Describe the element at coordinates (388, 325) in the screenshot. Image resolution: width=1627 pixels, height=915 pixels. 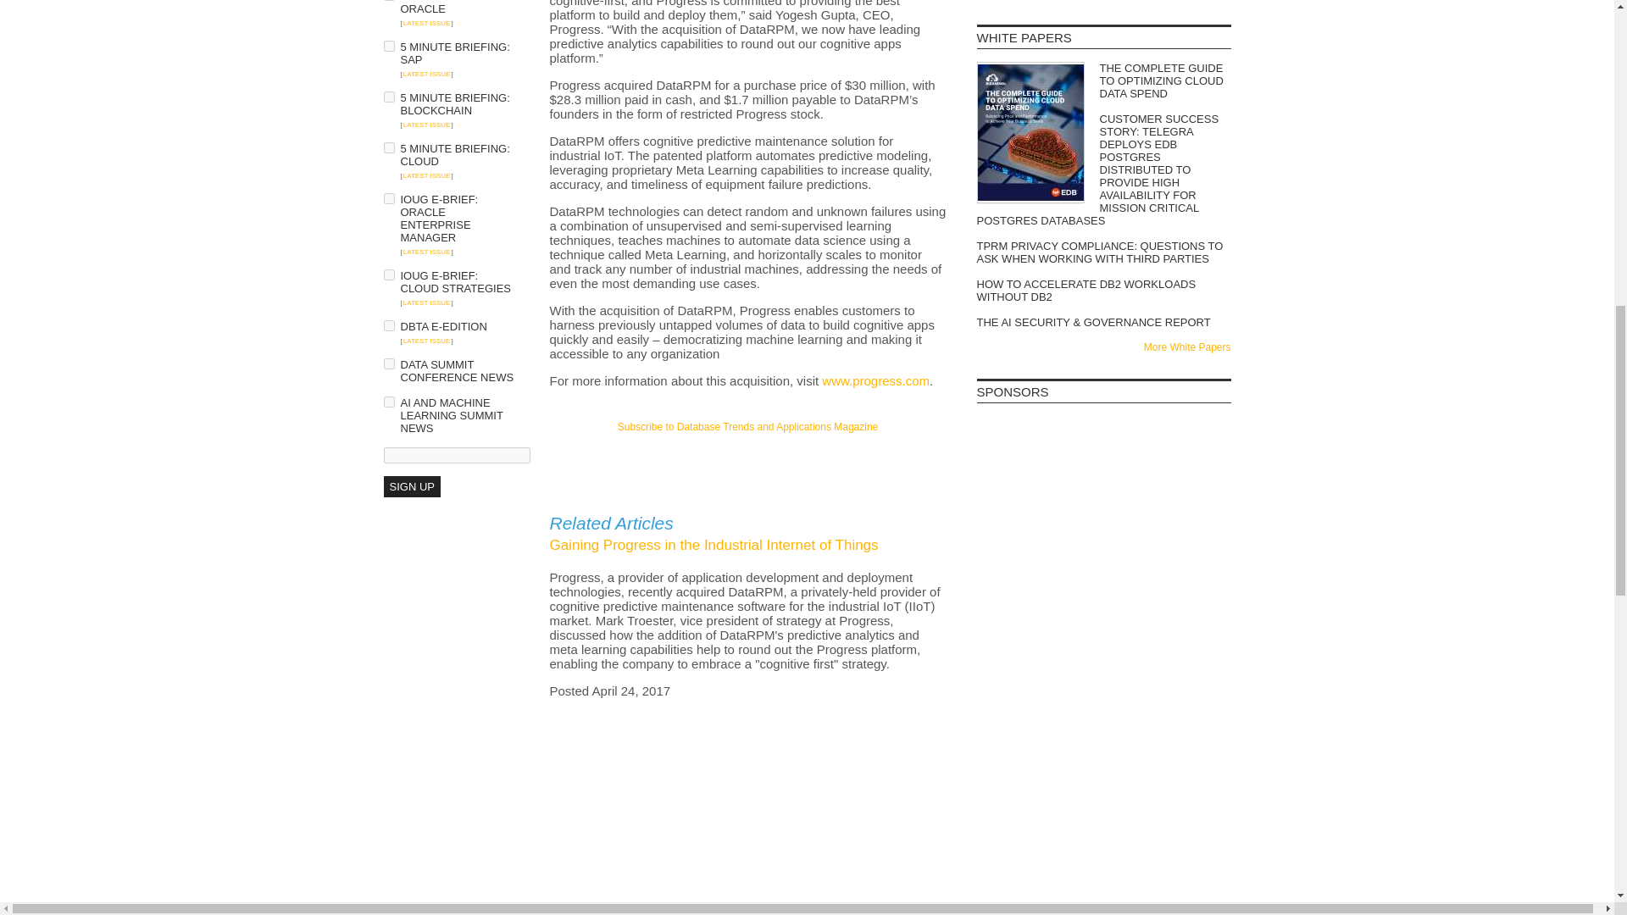
I see `on` at that location.